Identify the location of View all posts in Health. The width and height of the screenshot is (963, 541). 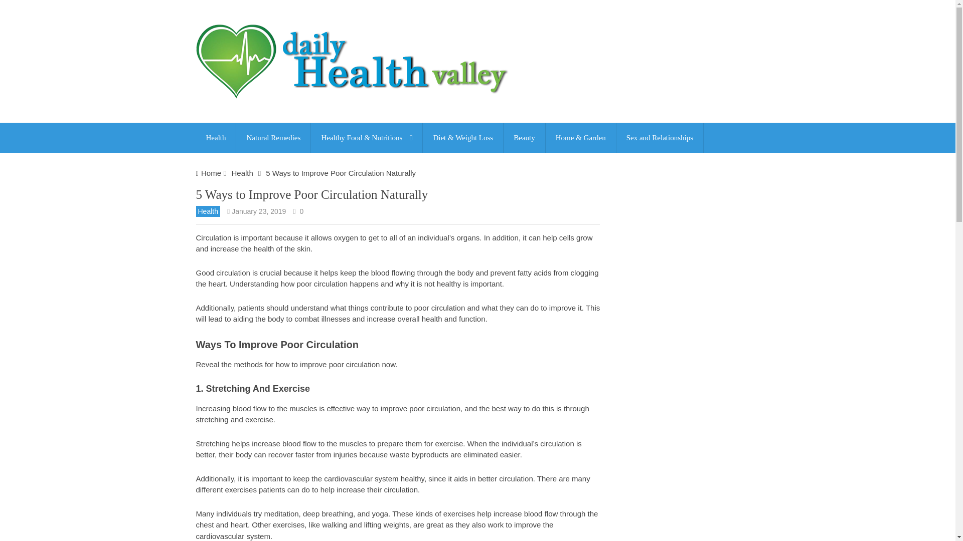
(207, 211).